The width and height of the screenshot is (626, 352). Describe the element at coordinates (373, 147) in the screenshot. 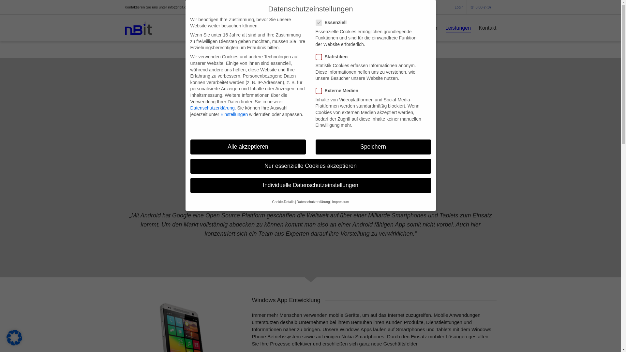

I see `Speichern` at that location.